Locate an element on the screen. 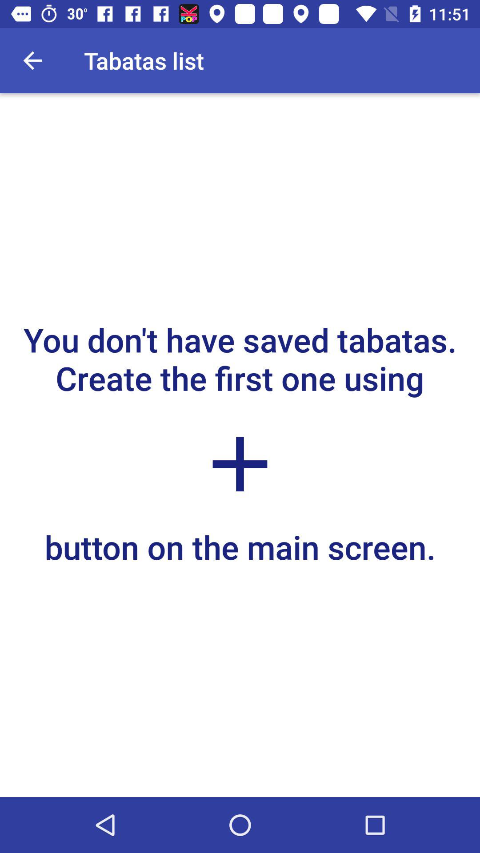  choose icon to the left of tabatas list item is located at coordinates (32, 60).